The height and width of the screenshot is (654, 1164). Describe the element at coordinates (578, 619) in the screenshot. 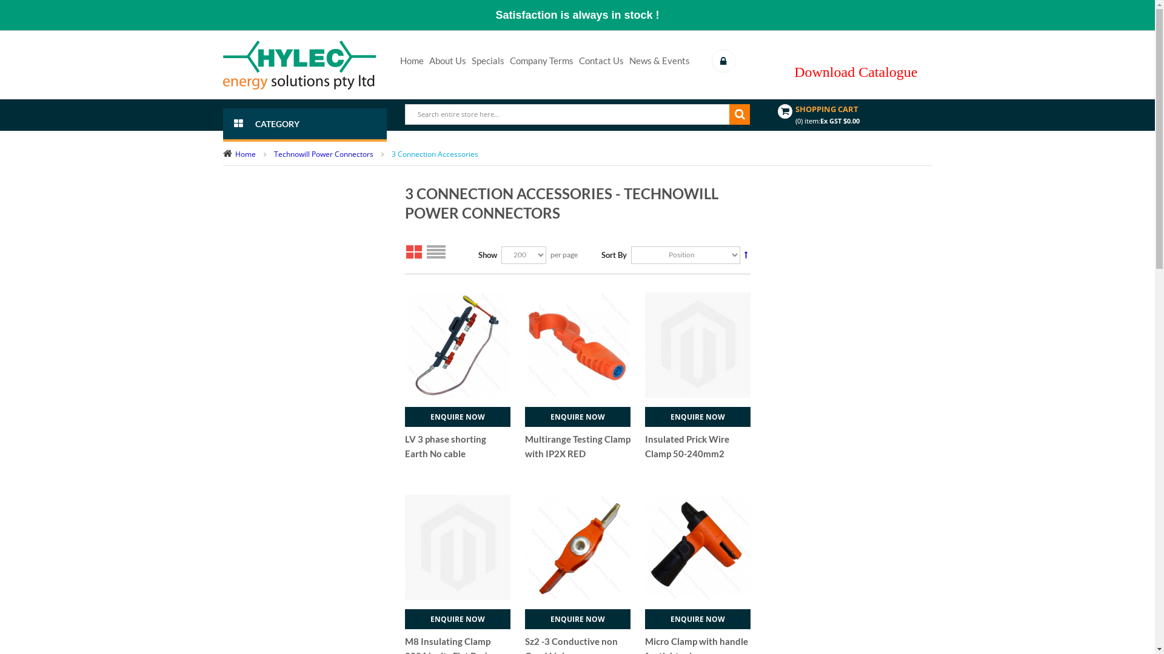

I see `ENQUIRE NOW` at that location.